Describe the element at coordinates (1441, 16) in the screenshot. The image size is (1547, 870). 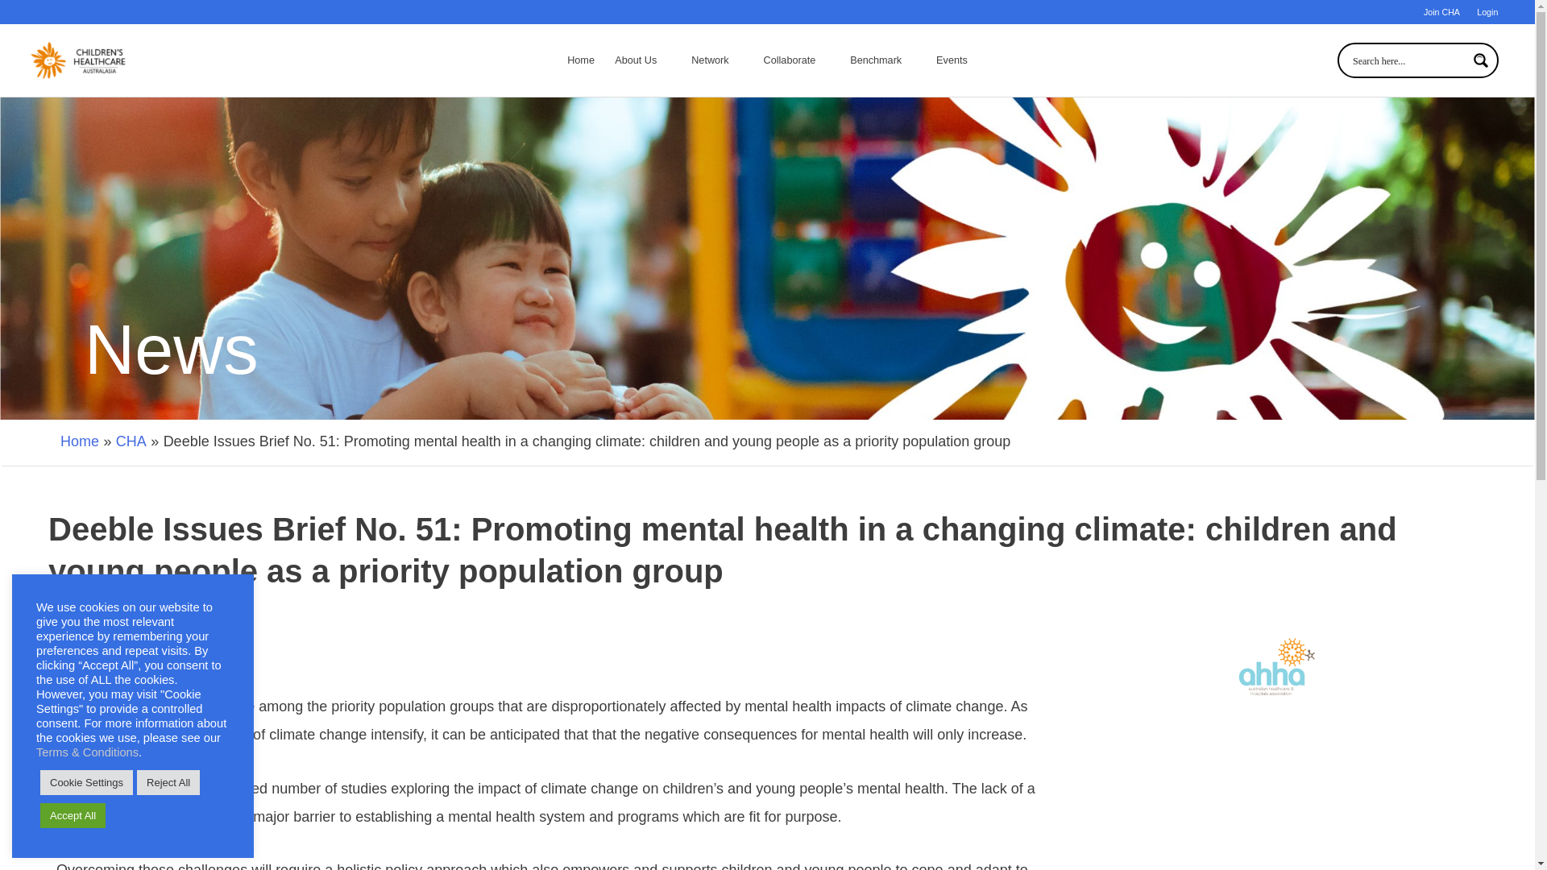
I see `Join CHA` at that location.